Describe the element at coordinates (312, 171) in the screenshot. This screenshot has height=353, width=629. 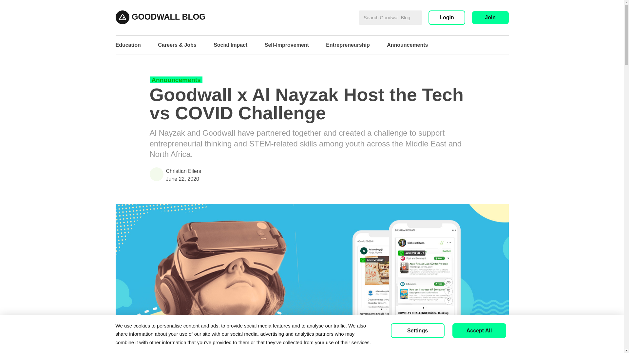
I see `Posts by Christian Eilers` at that location.